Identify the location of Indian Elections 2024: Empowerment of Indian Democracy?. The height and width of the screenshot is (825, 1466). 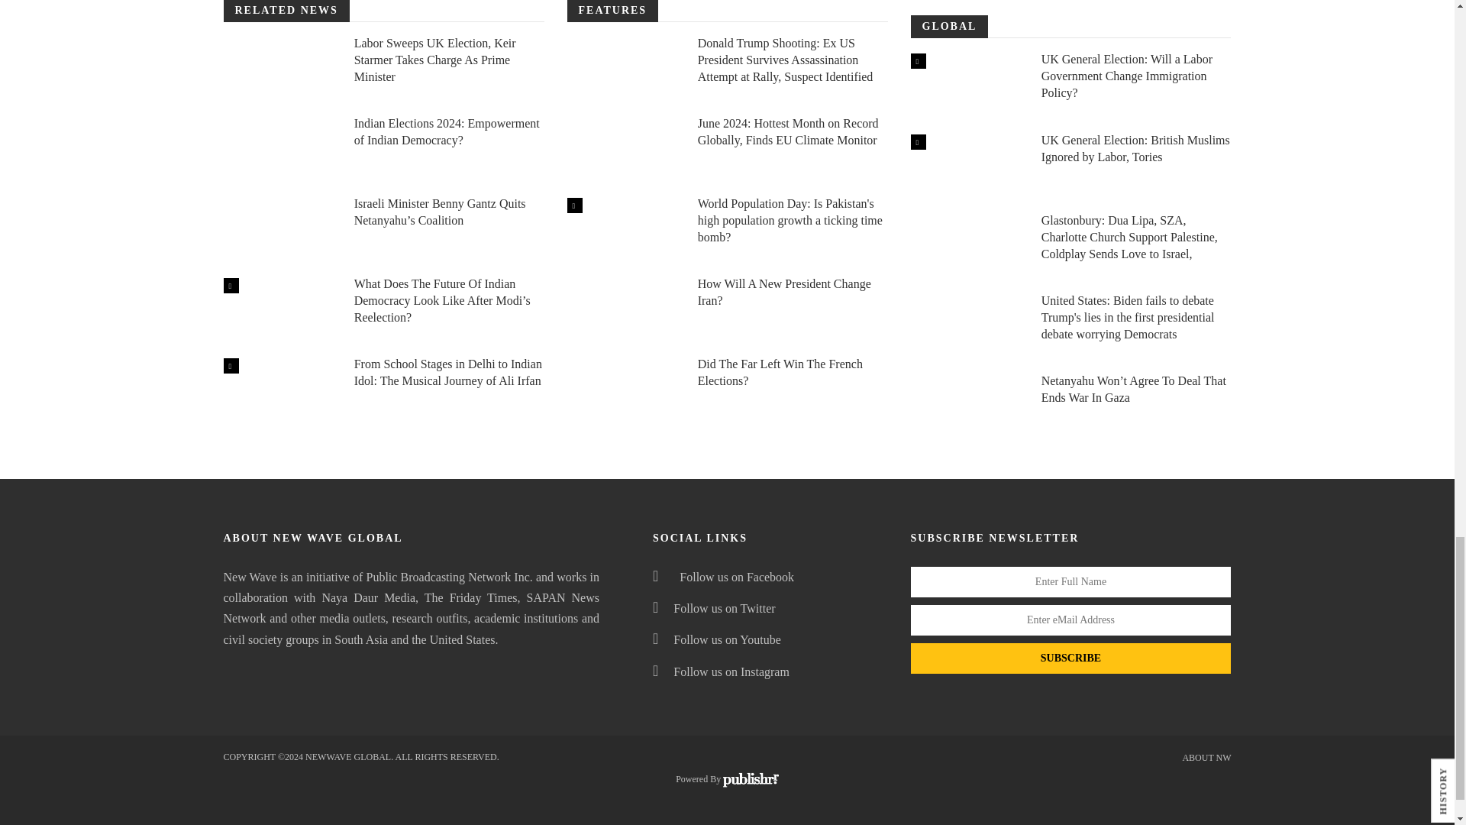
(280, 150).